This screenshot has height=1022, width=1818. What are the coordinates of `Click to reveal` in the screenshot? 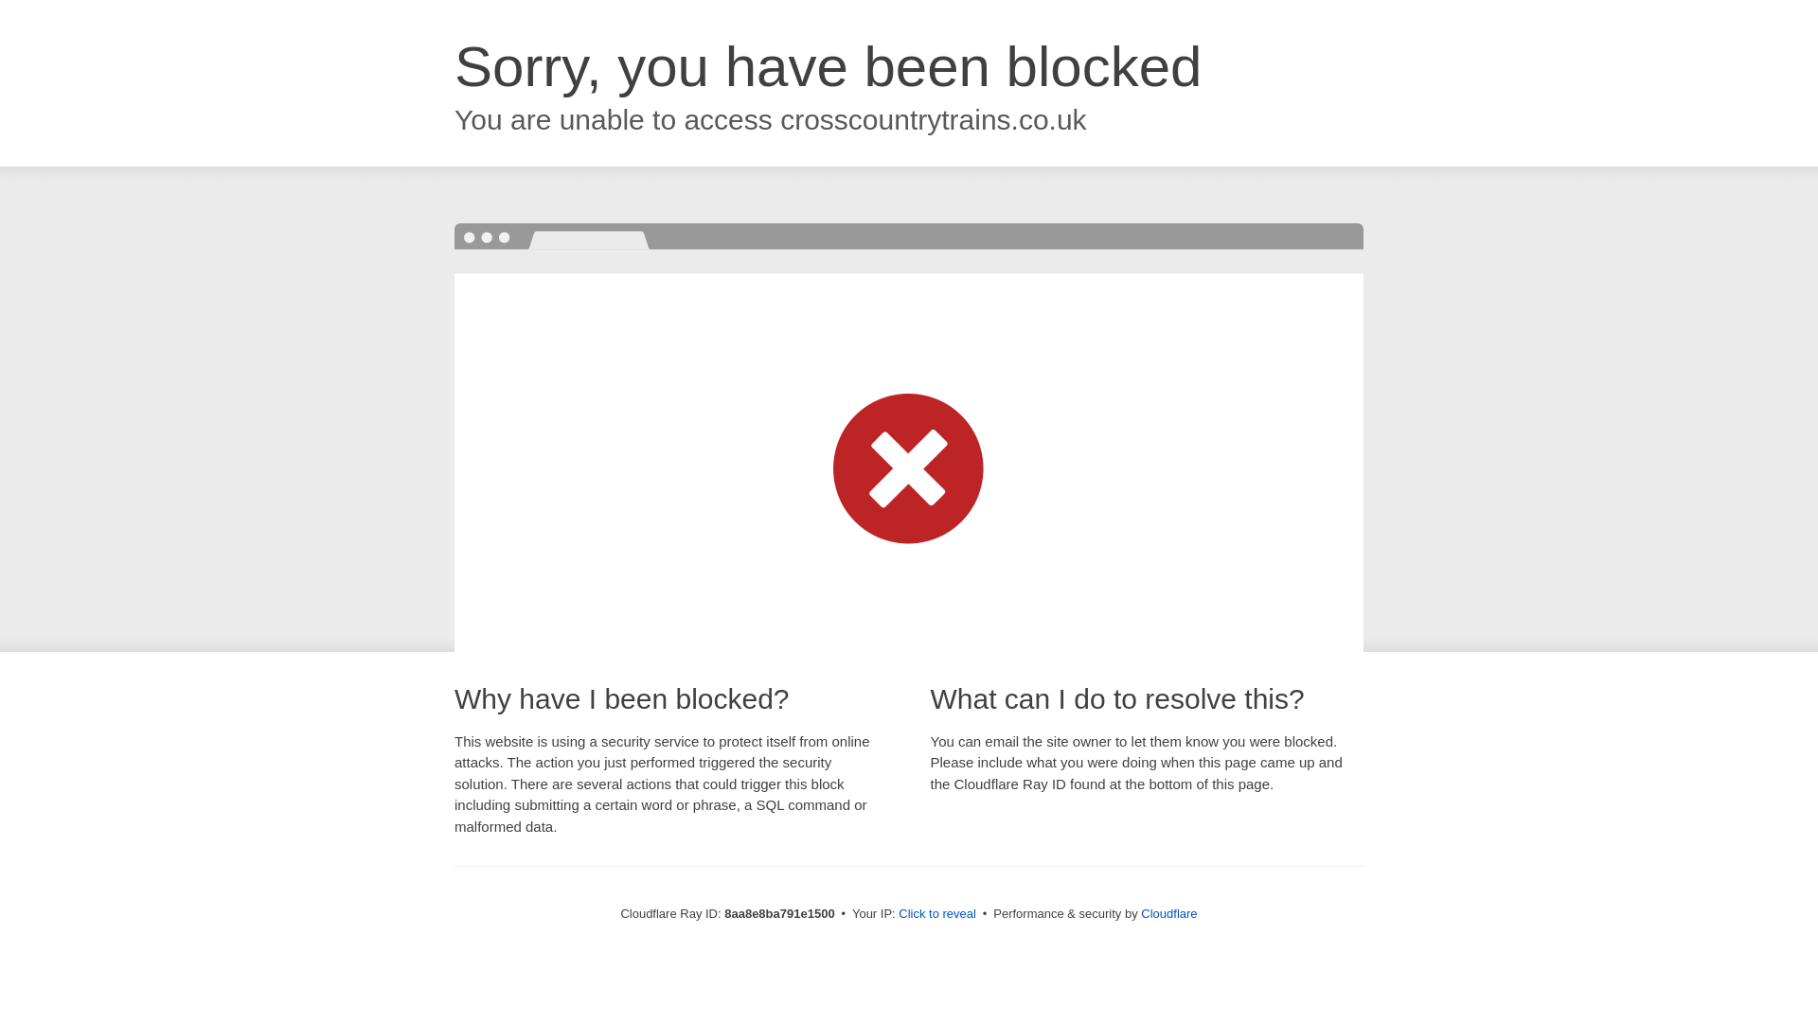 It's located at (937, 914).